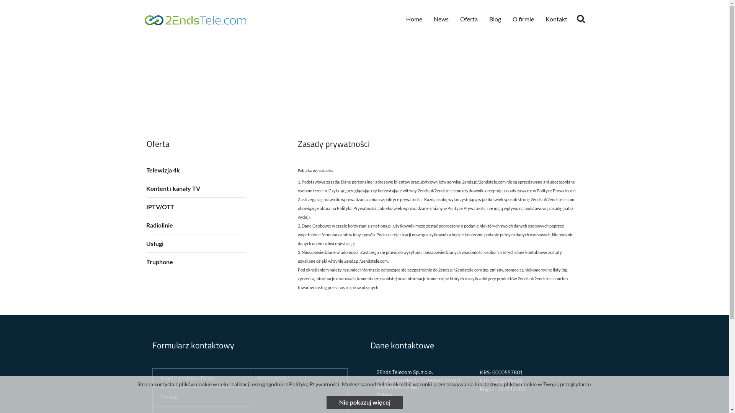 This screenshot has width=735, height=413. I want to click on Radiolinie, so click(196, 225).